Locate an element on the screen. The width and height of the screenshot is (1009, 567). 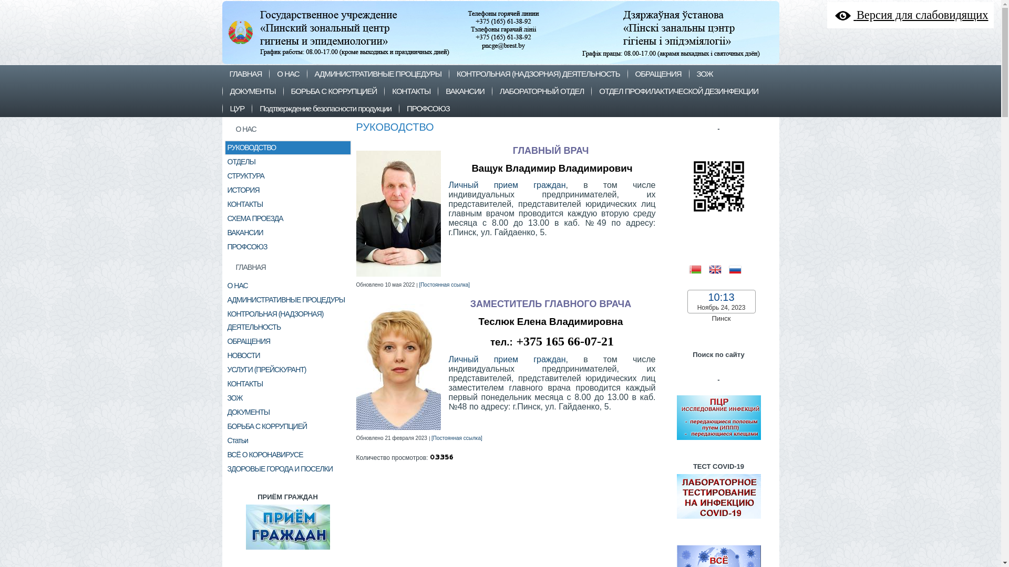
- is located at coordinates (718, 441).